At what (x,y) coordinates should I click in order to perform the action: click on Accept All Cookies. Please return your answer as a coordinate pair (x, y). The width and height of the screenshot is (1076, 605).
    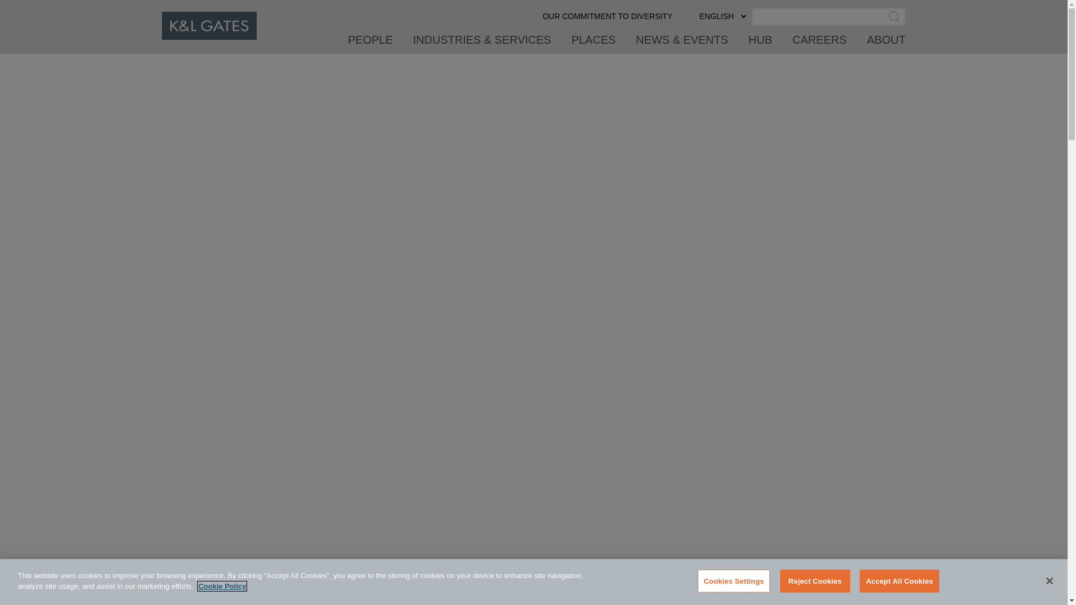
    Looking at the image, I should click on (899, 581).